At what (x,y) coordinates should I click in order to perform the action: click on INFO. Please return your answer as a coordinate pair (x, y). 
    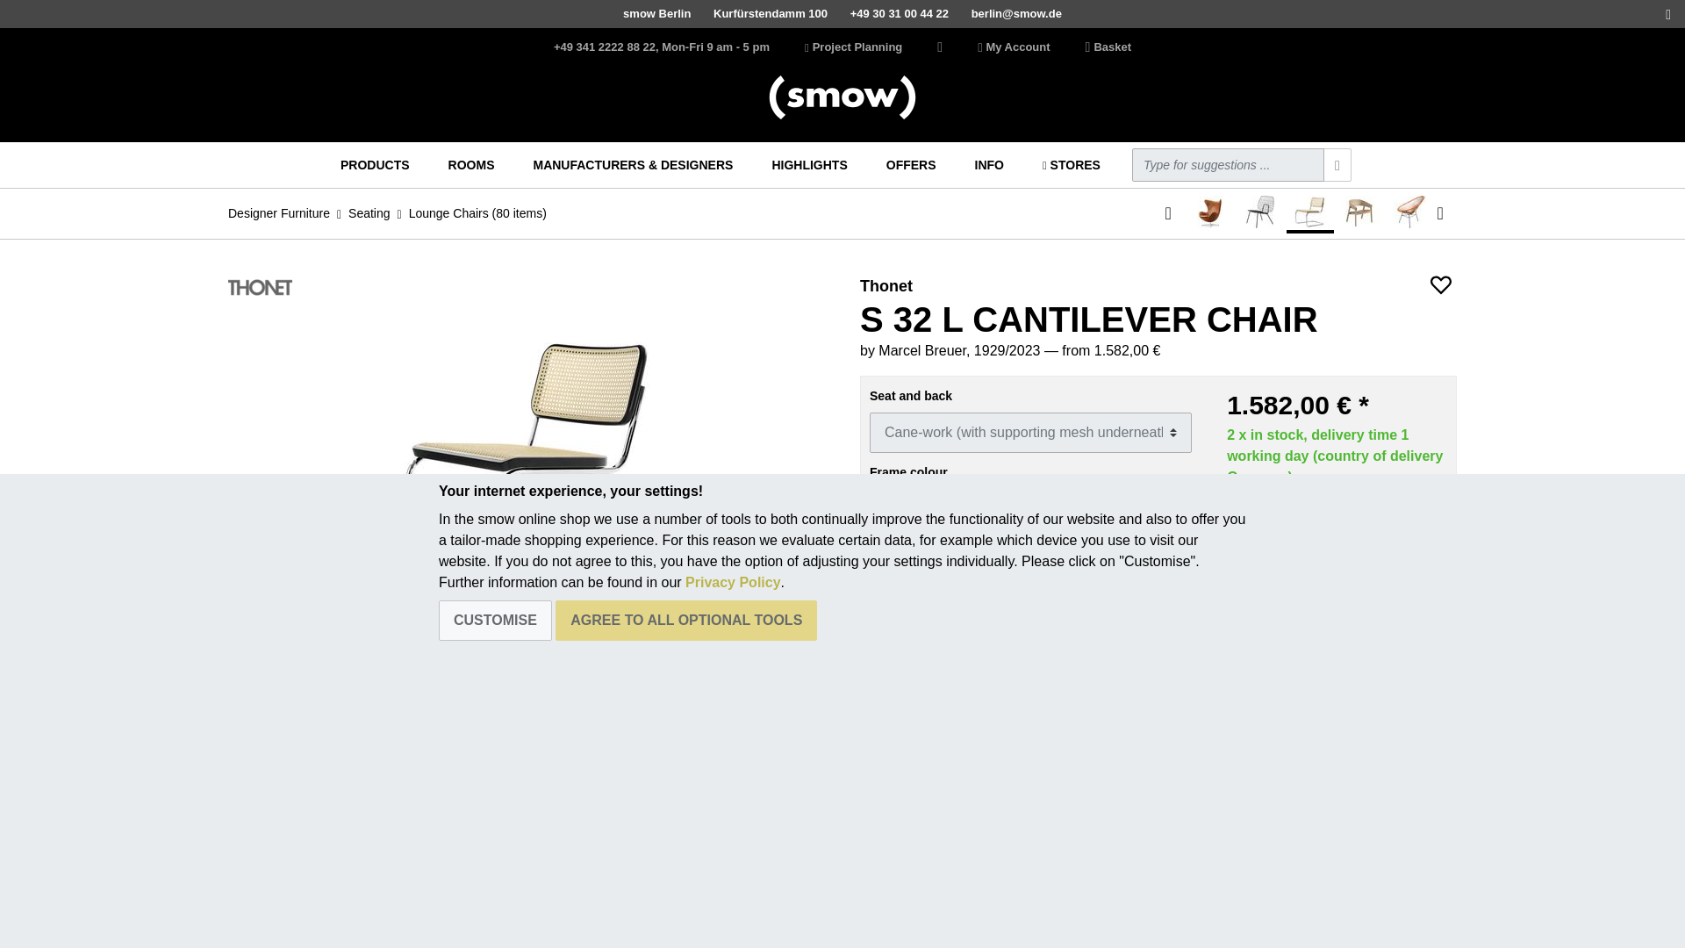
    Looking at the image, I should click on (989, 165).